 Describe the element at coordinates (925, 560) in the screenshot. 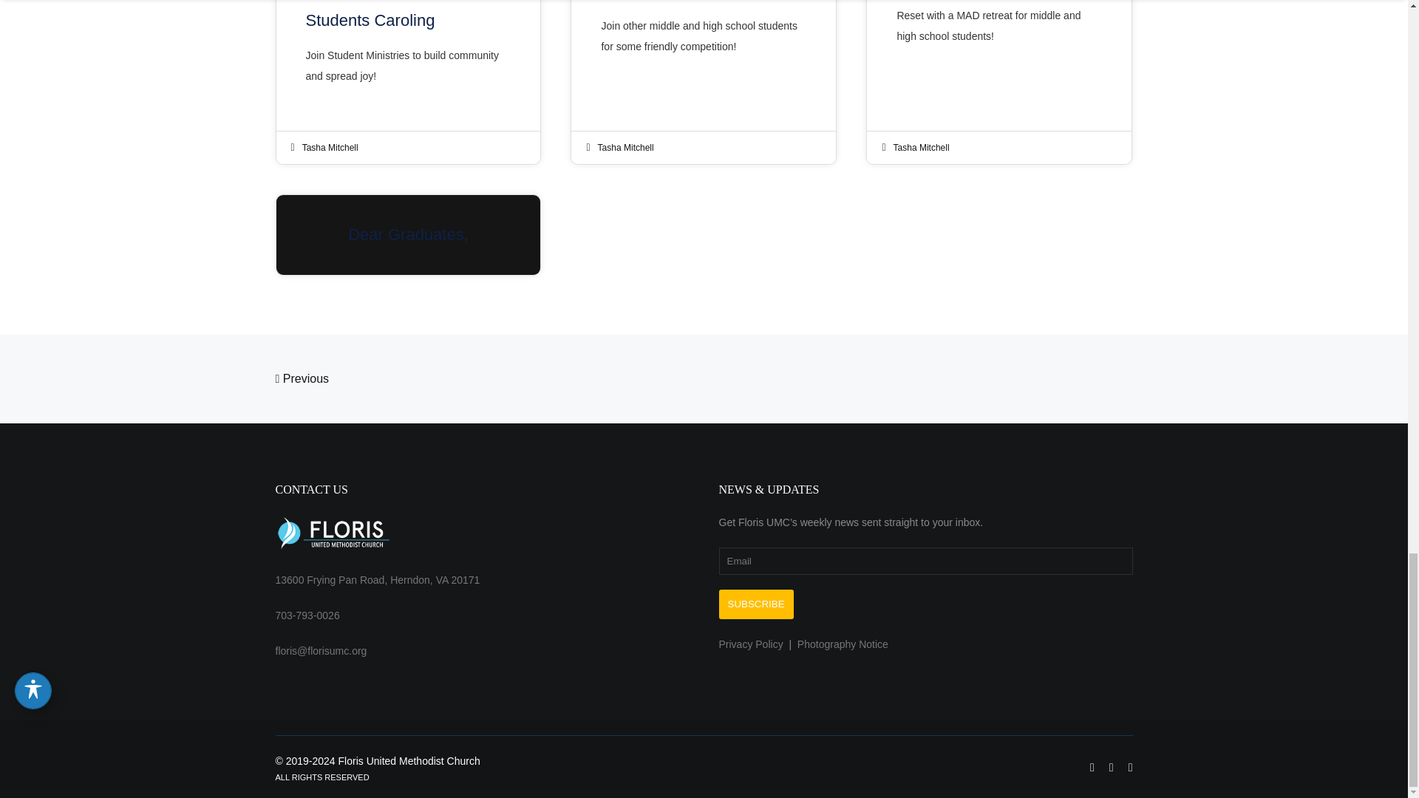

I see `Email` at that location.